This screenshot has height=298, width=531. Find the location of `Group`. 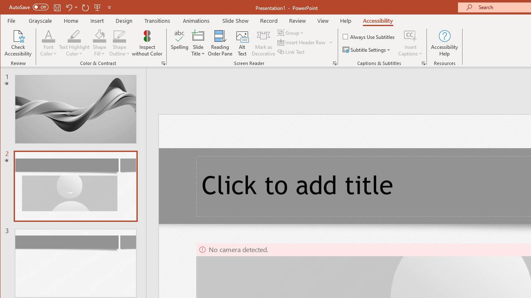

Group is located at coordinates (291, 32).